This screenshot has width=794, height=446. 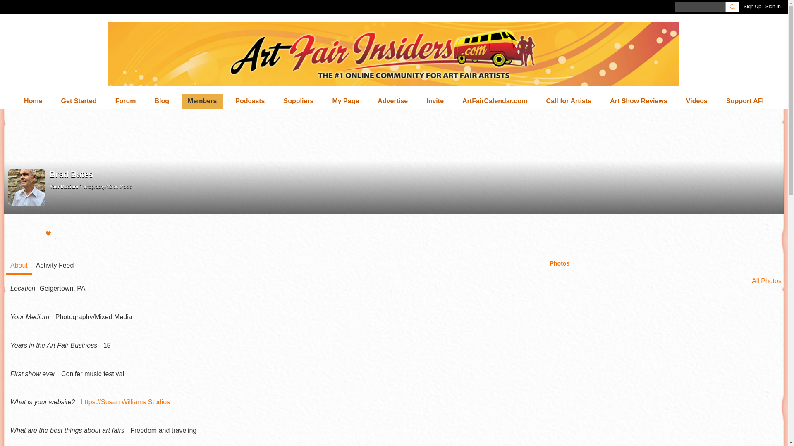 What do you see at coordinates (752, 7) in the screenshot?
I see `Sign Up` at bounding box center [752, 7].